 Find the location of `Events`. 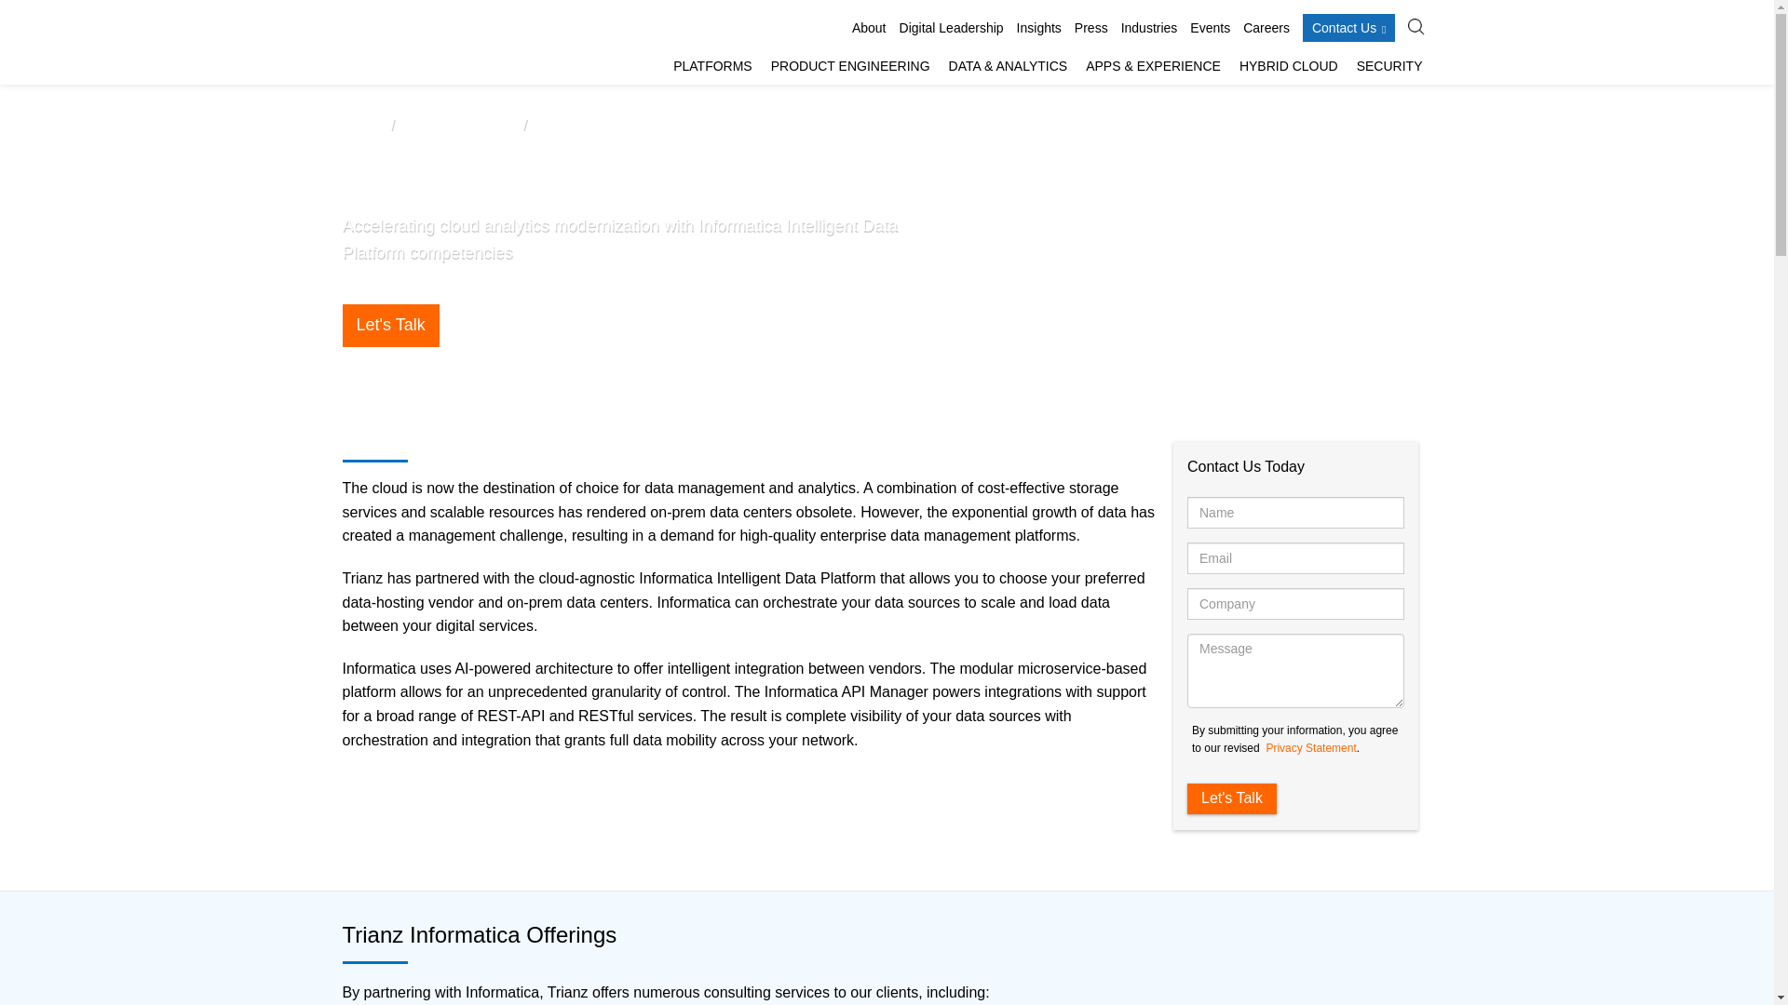

Events is located at coordinates (1210, 28).